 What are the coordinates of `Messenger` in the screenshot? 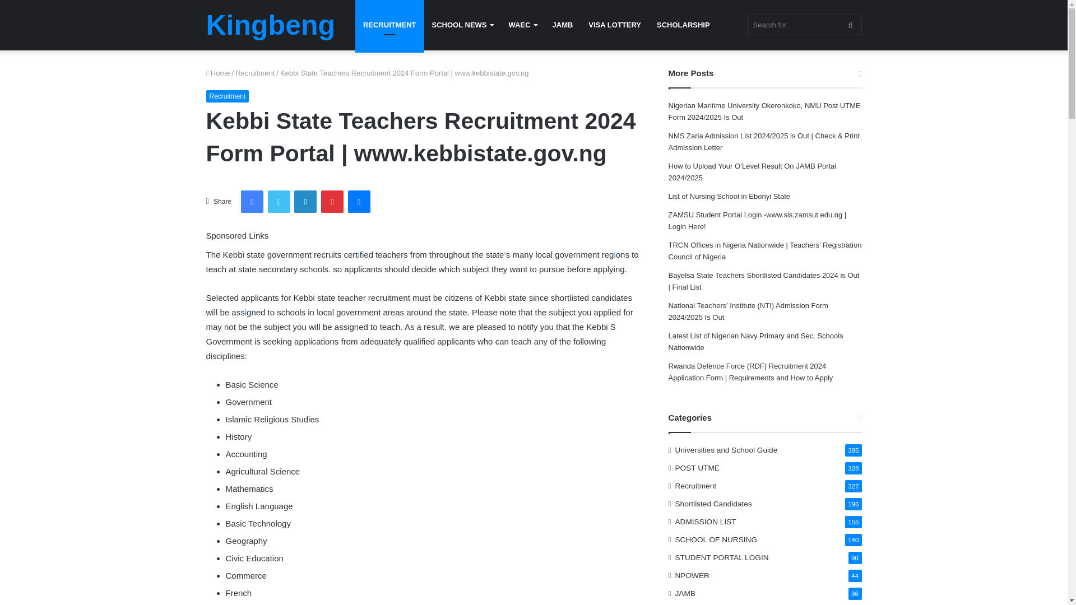 It's located at (359, 202).